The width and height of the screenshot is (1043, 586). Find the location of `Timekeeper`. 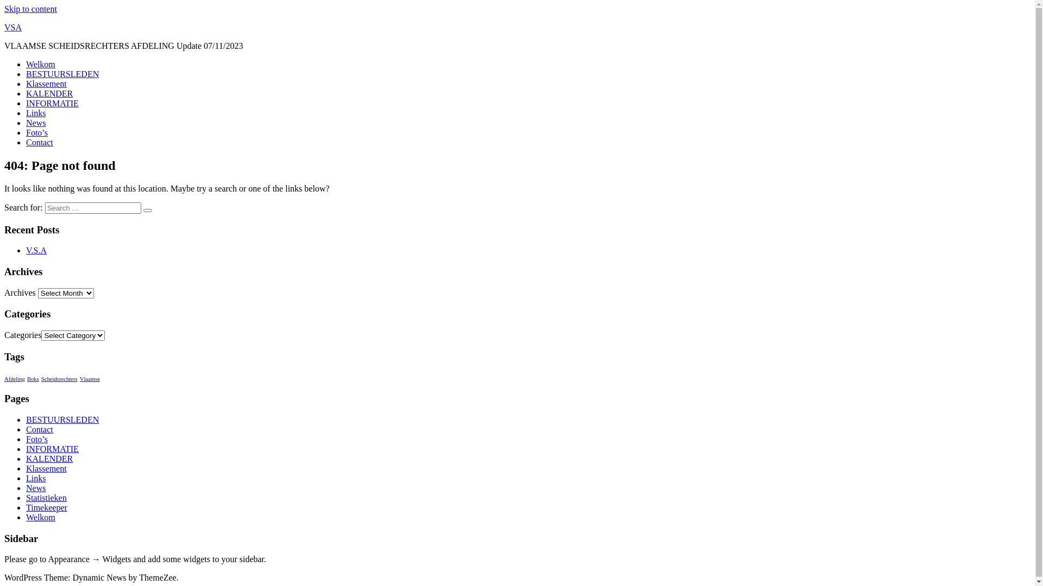

Timekeeper is located at coordinates (47, 508).